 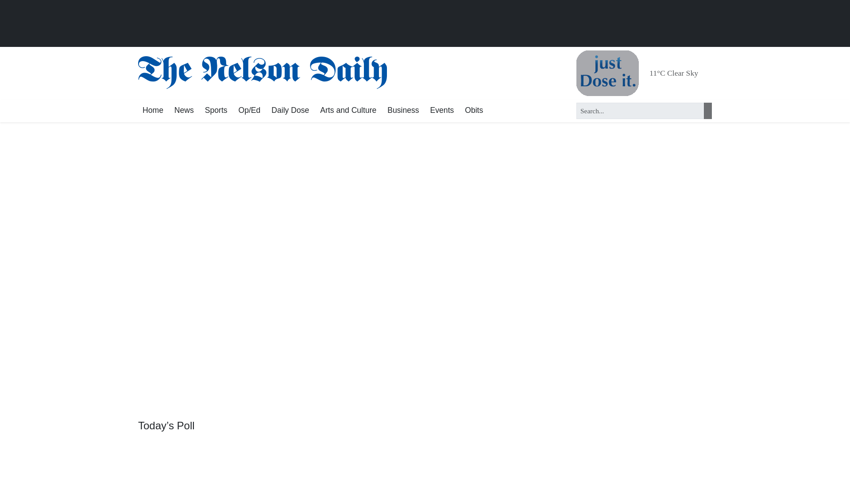 I want to click on Obits, so click(x=474, y=111).